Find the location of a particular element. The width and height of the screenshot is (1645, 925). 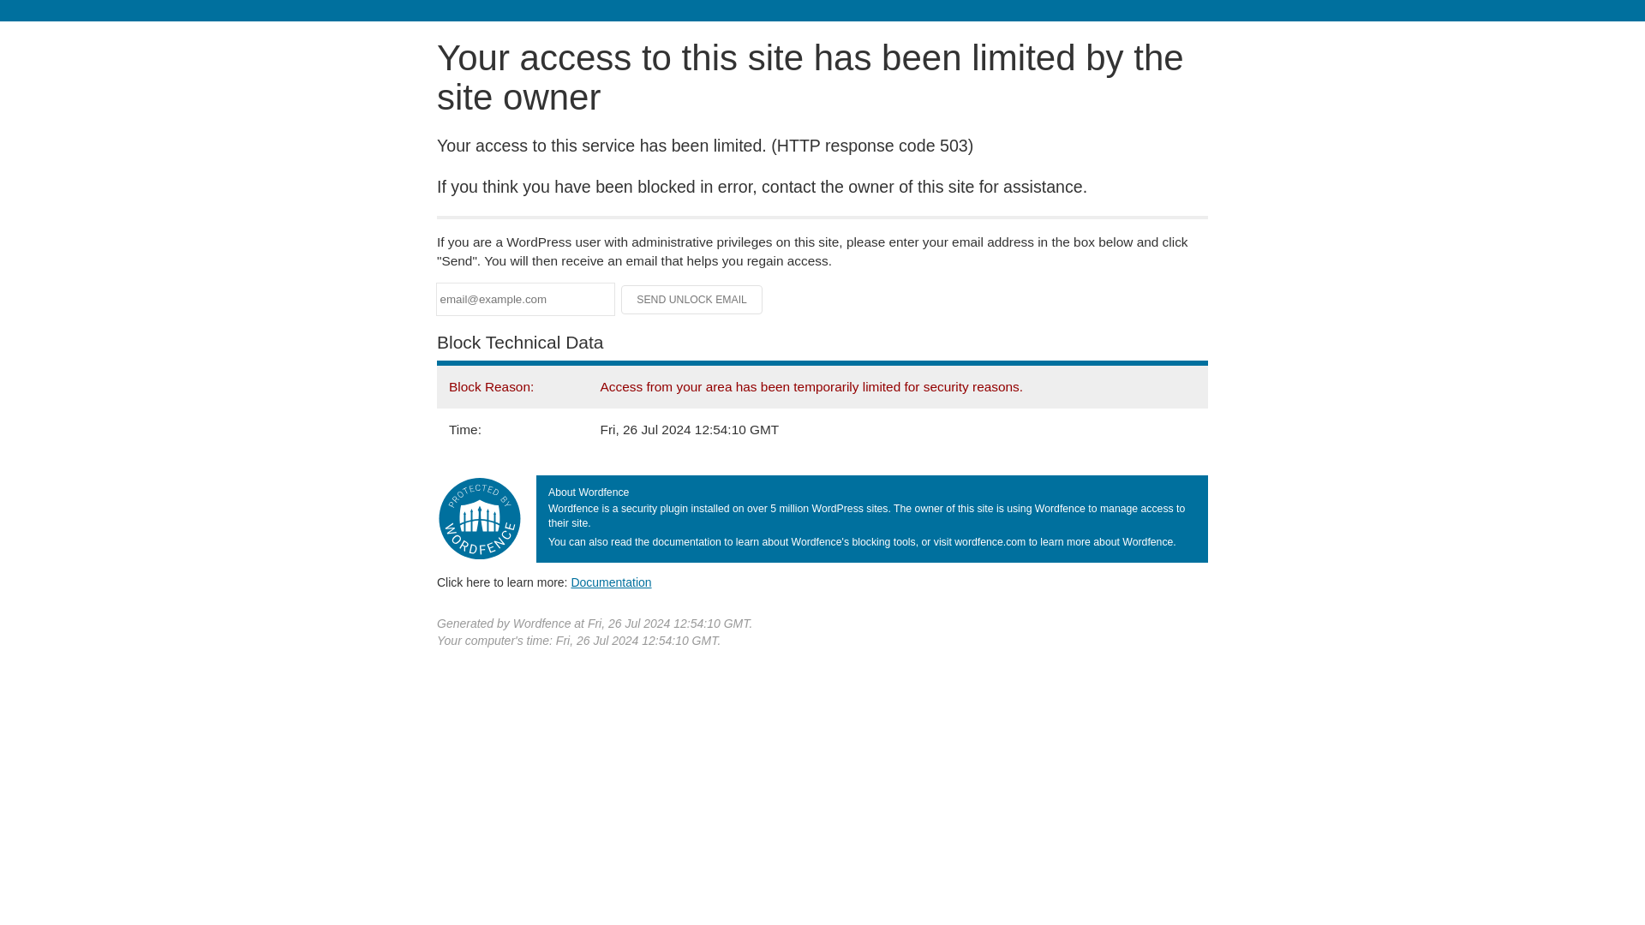

Documentation is located at coordinates (611, 582).